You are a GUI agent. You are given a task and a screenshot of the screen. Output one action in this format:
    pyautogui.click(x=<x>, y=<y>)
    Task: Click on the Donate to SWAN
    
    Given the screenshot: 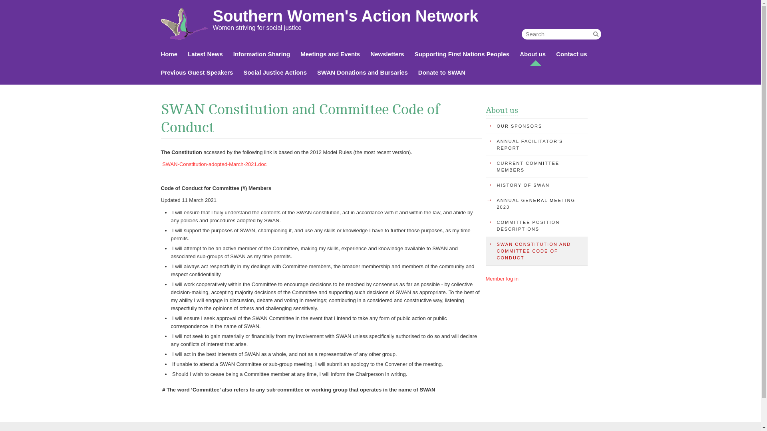 What is the action you would take?
    pyautogui.click(x=442, y=73)
    